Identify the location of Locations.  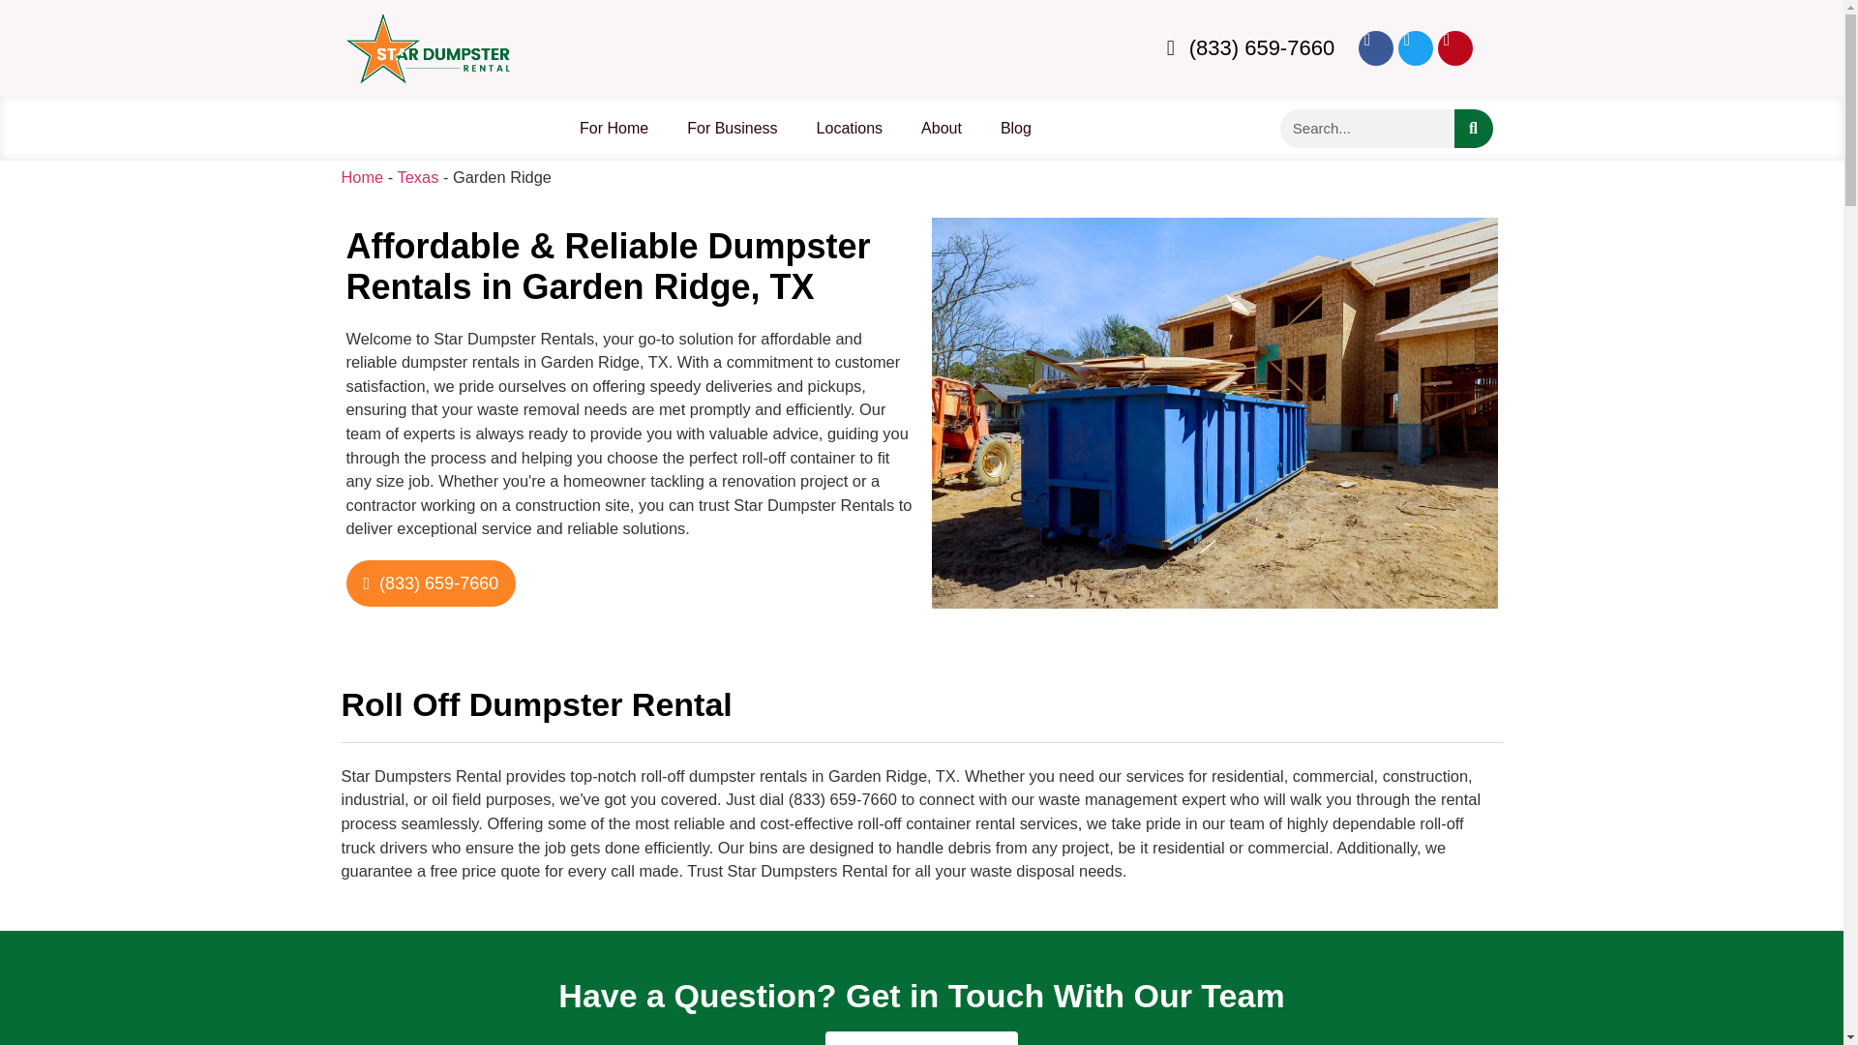
(850, 128).